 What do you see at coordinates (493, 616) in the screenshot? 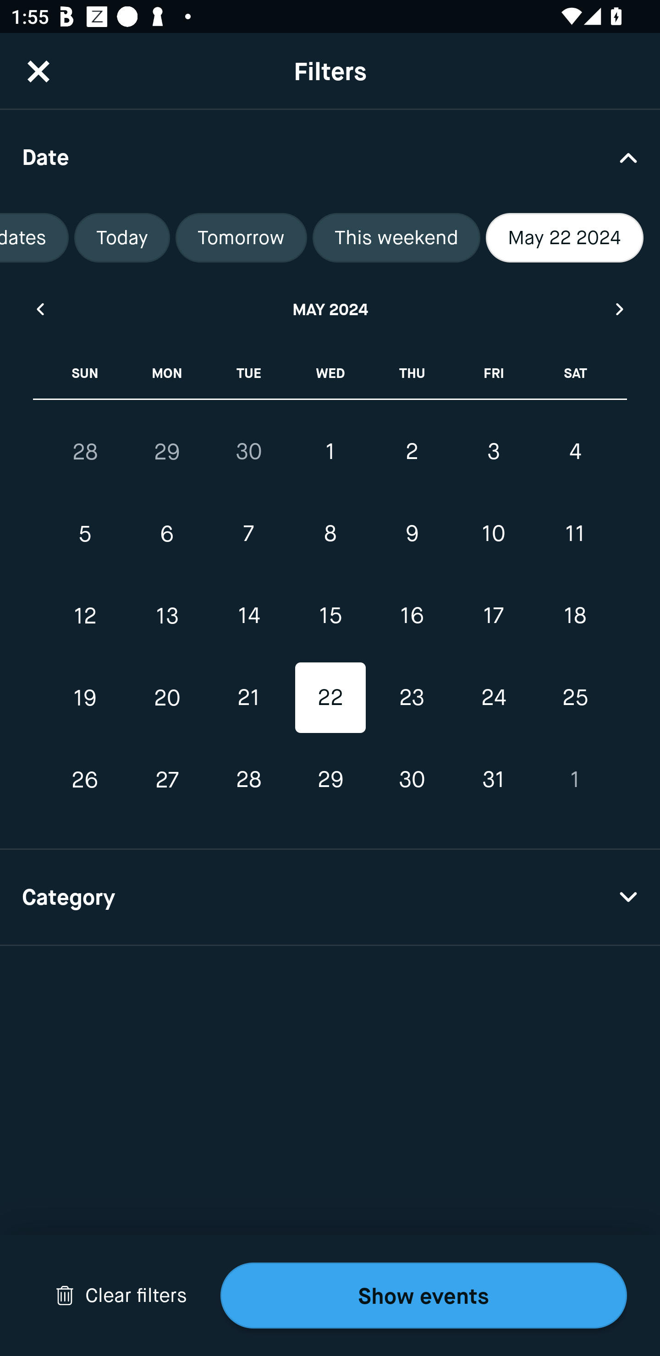
I see `17` at bounding box center [493, 616].